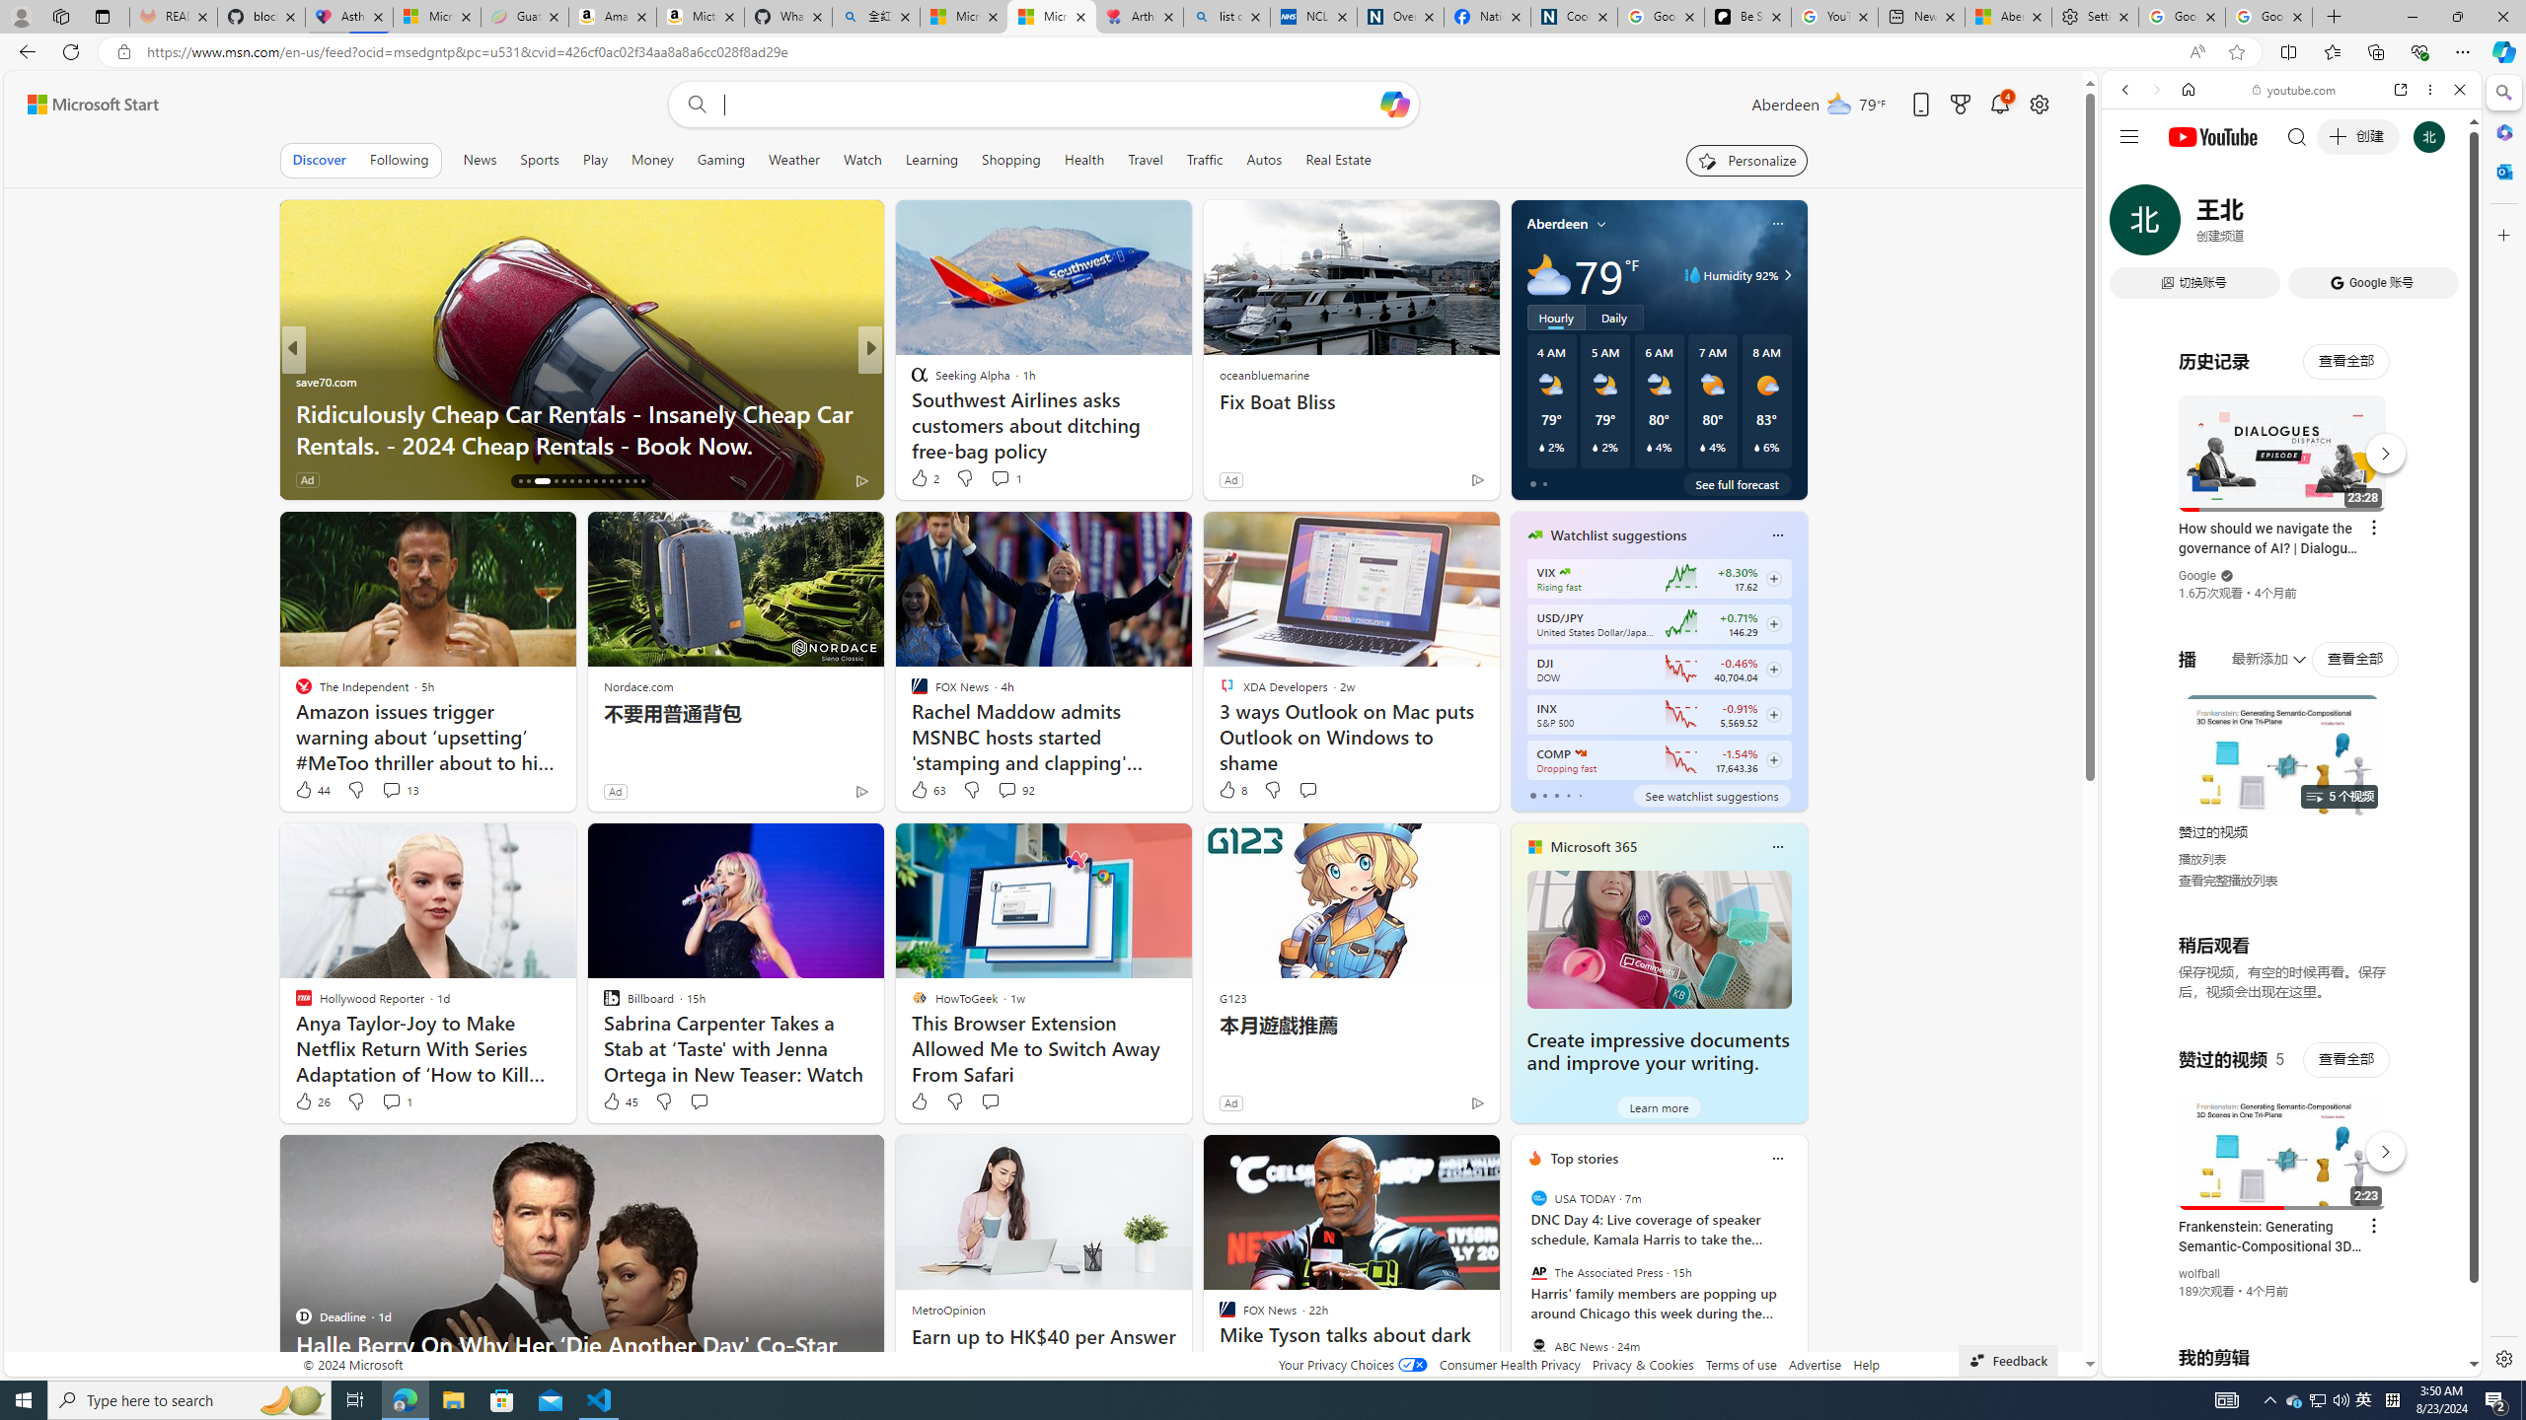 The width and height of the screenshot is (2526, 1420). I want to click on Play, so click(594, 160).